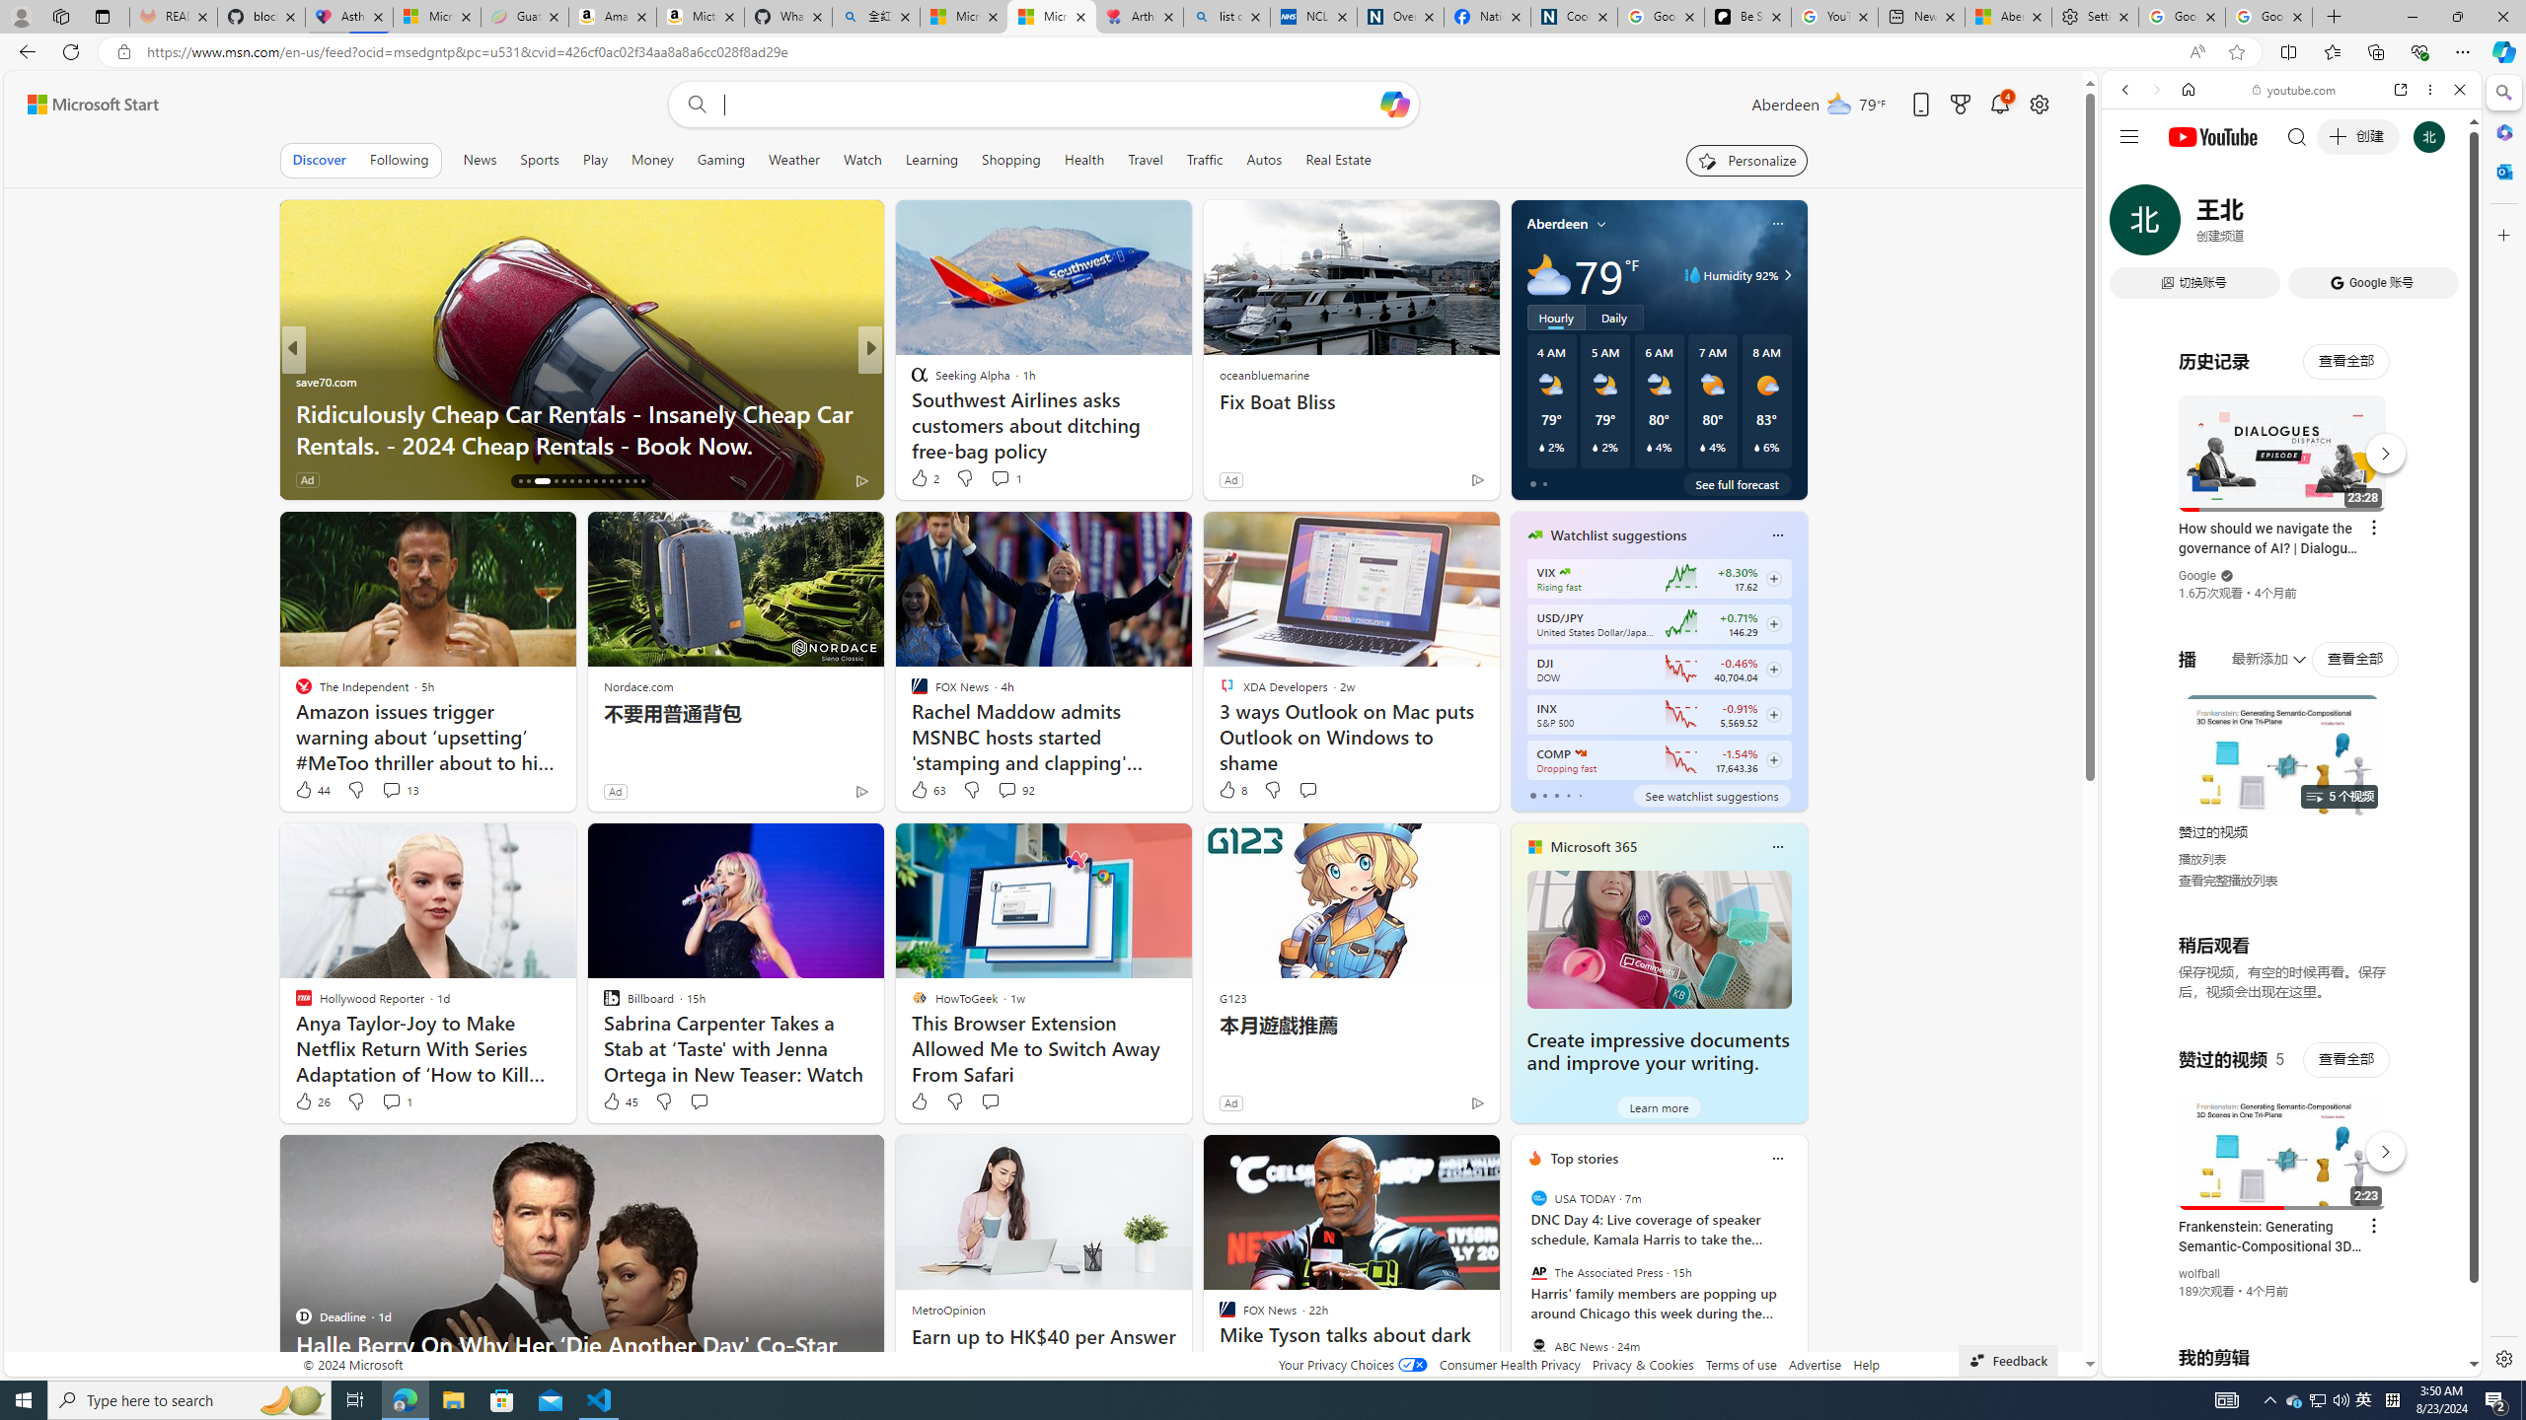 The width and height of the screenshot is (2526, 1420). I want to click on Play, so click(594, 160).